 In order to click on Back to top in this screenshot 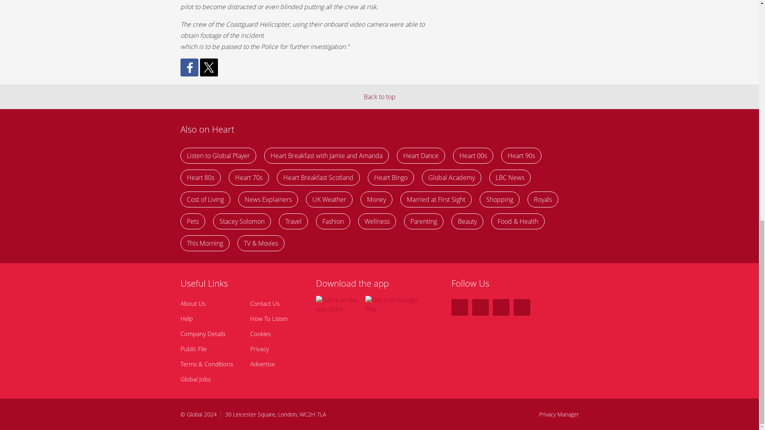, I will do `click(379, 96)`.